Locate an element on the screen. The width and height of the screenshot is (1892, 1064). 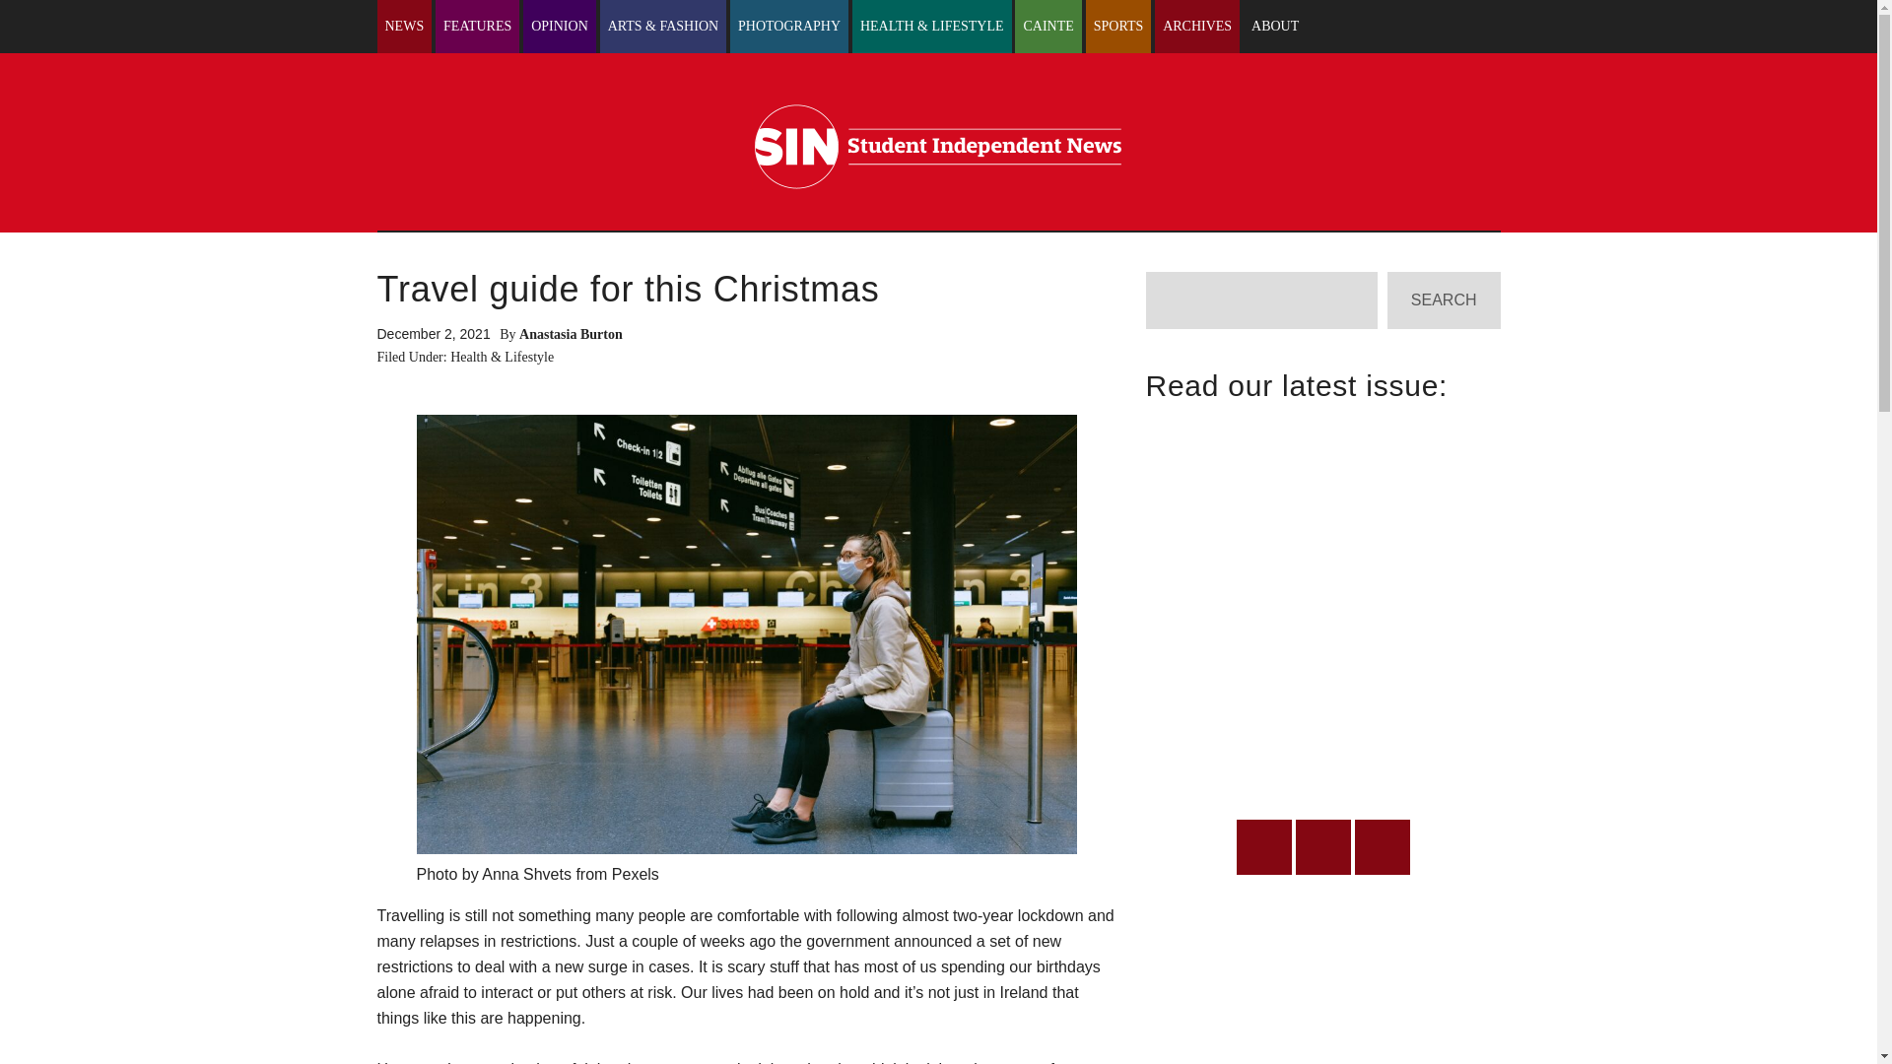
NEWS is located at coordinates (404, 27).